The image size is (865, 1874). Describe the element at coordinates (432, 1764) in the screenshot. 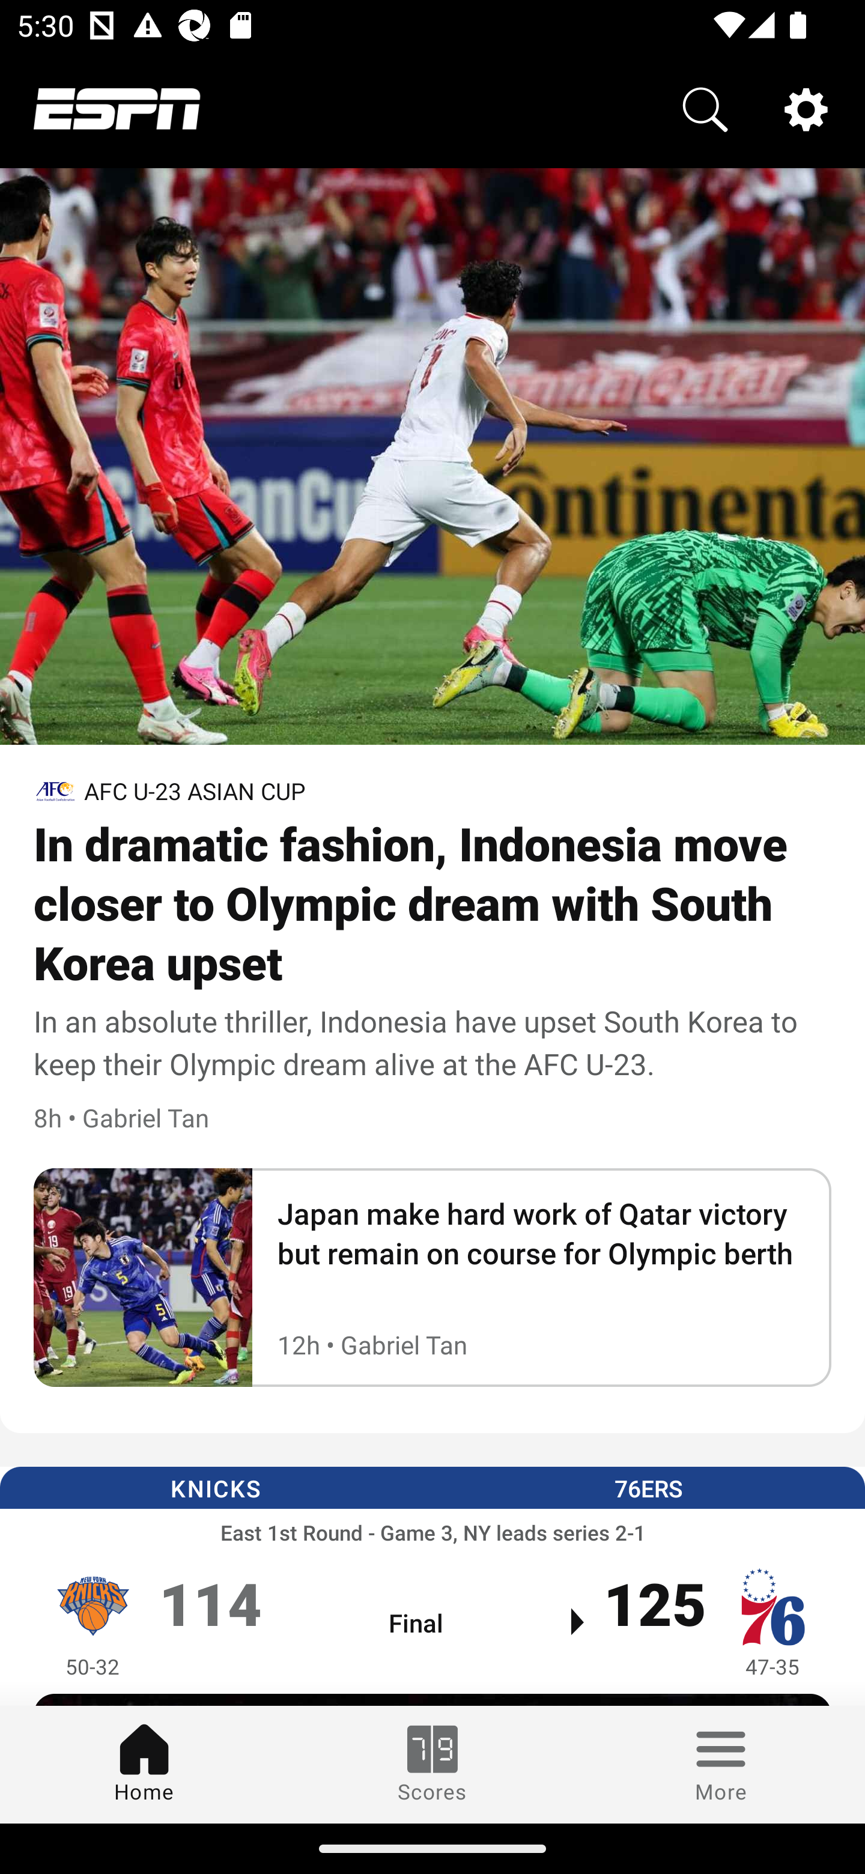

I see `Scores` at that location.